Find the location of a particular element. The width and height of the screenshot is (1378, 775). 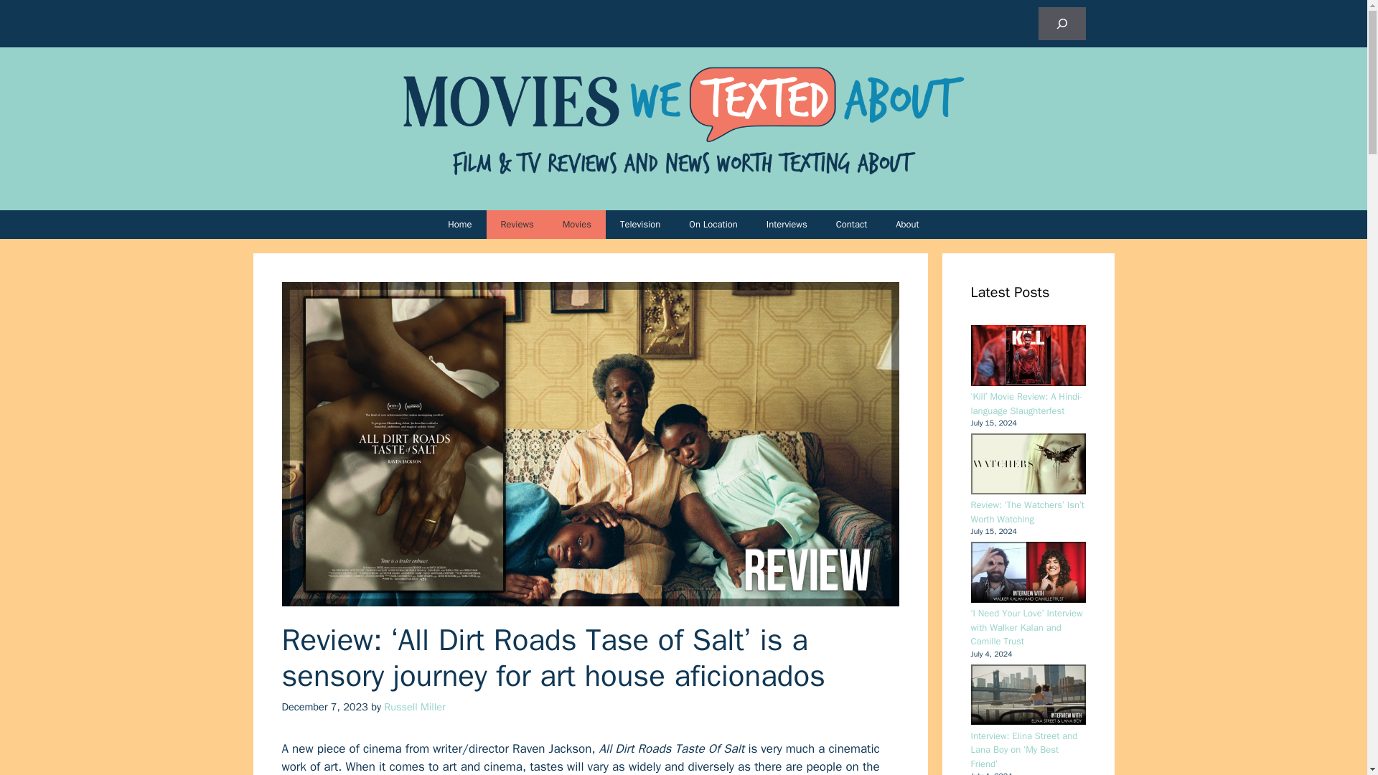

About is located at coordinates (907, 224).